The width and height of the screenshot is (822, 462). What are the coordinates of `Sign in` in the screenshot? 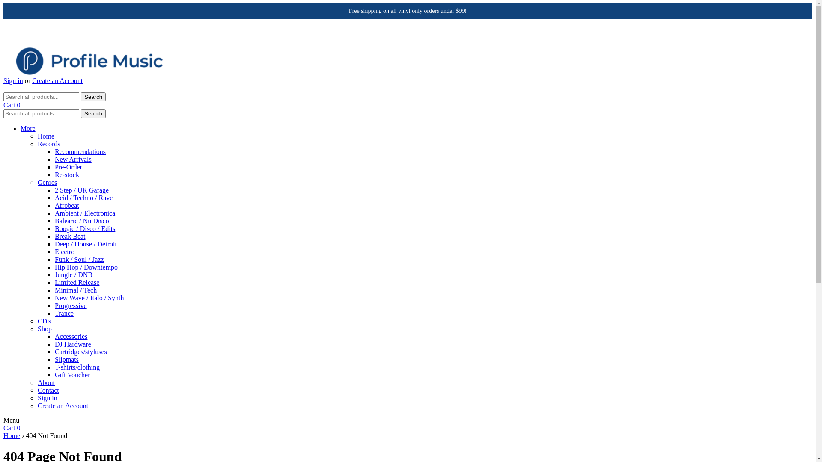 It's located at (48, 398).